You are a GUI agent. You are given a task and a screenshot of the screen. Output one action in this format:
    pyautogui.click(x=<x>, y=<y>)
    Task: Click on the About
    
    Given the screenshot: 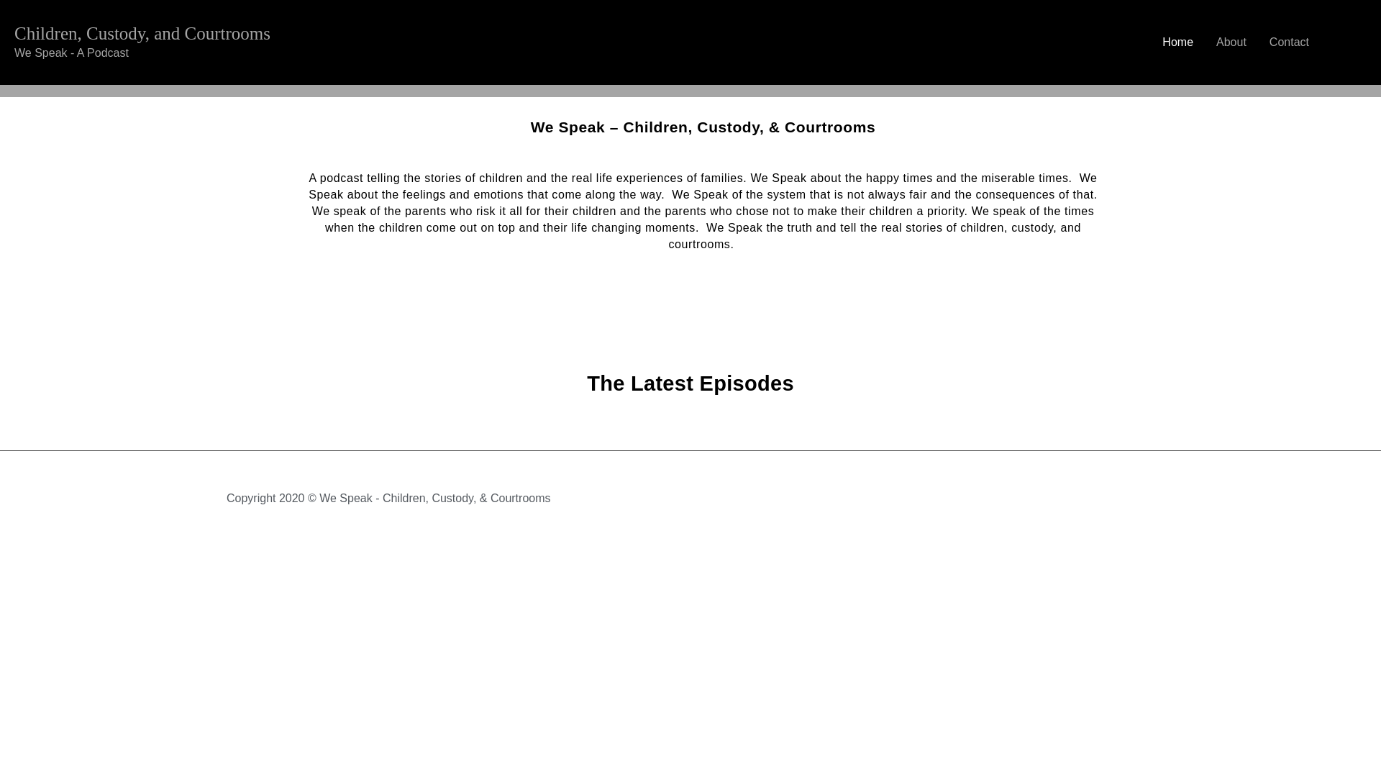 What is the action you would take?
    pyautogui.click(x=1231, y=42)
    